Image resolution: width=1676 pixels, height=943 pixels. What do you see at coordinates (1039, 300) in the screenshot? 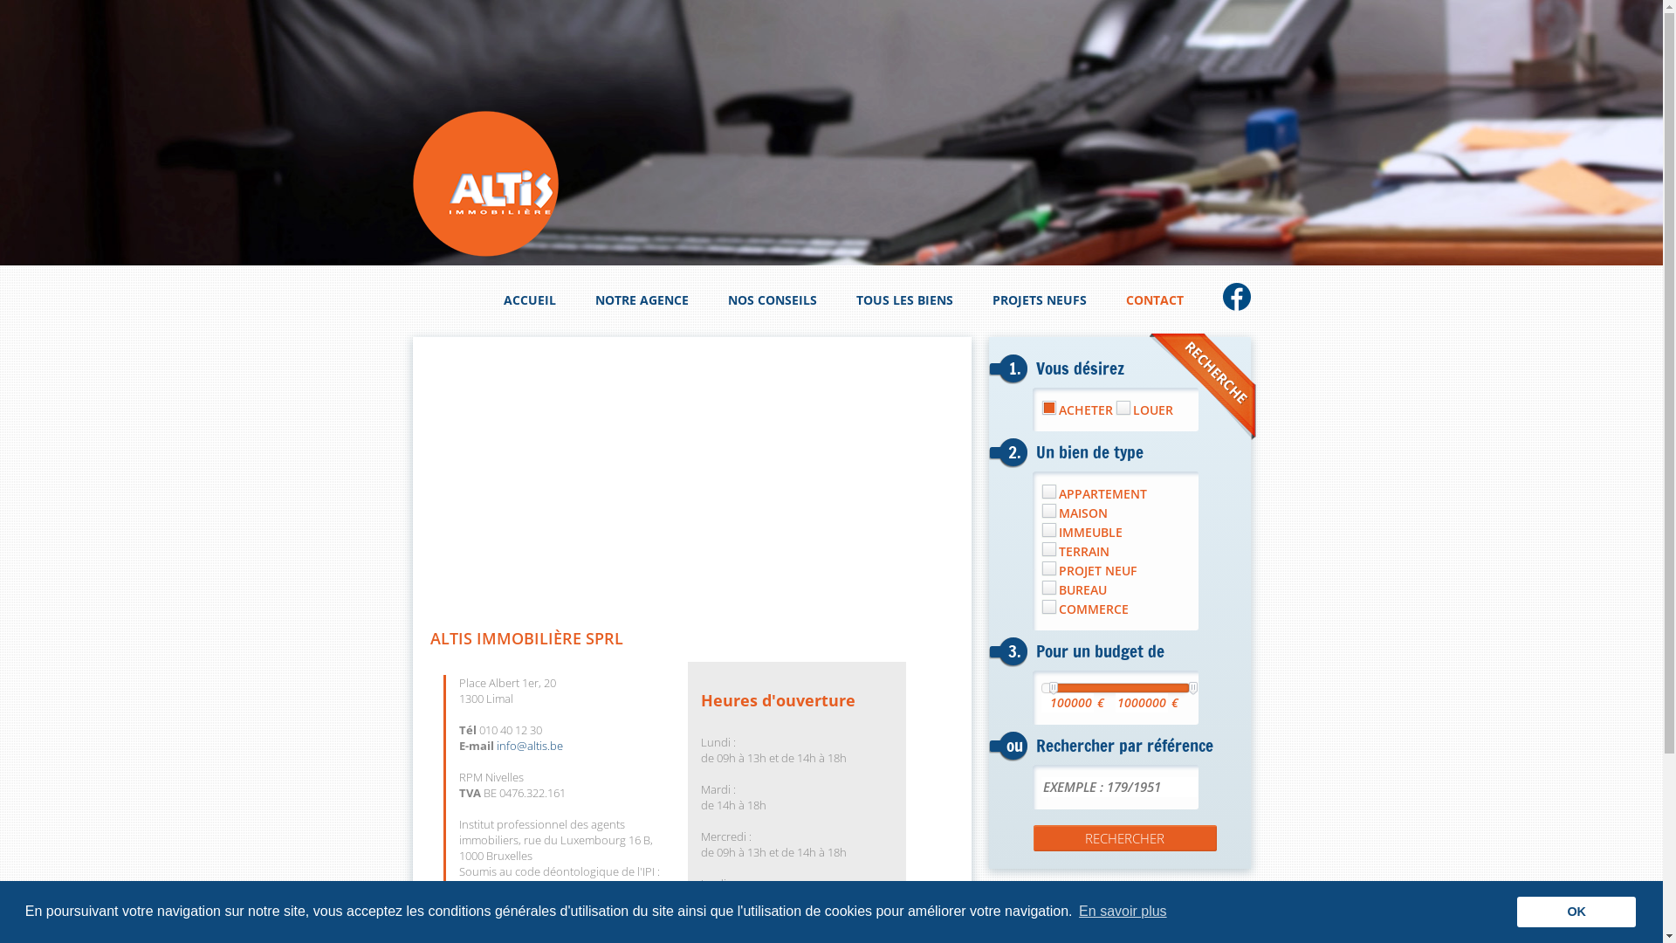
I see `PROJETS NEUFS` at bounding box center [1039, 300].